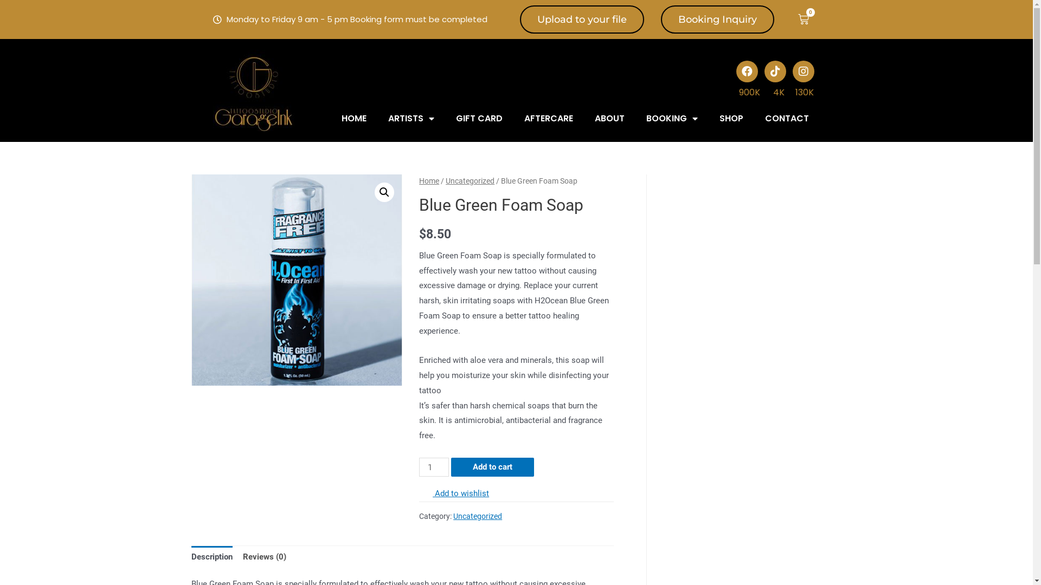 The image size is (1041, 585). I want to click on Uncategorized, so click(478, 516).